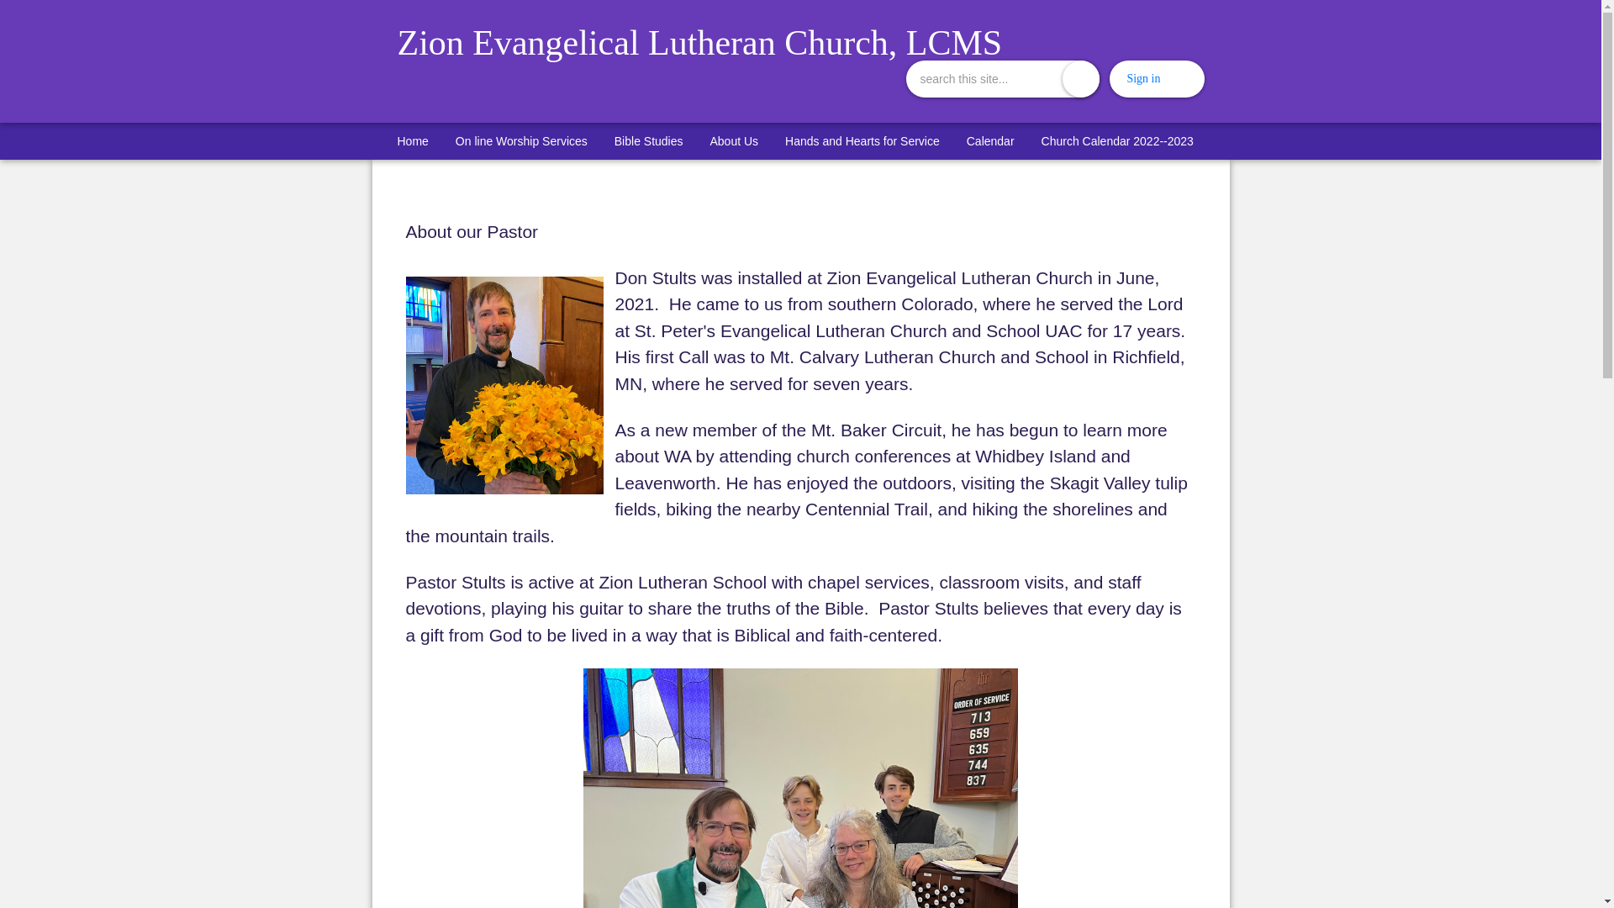 Image resolution: width=1614 pixels, height=908 pixels. Describe the element at coordinates (1143, 79) in the screenshot. I see `Sign in` at that location.